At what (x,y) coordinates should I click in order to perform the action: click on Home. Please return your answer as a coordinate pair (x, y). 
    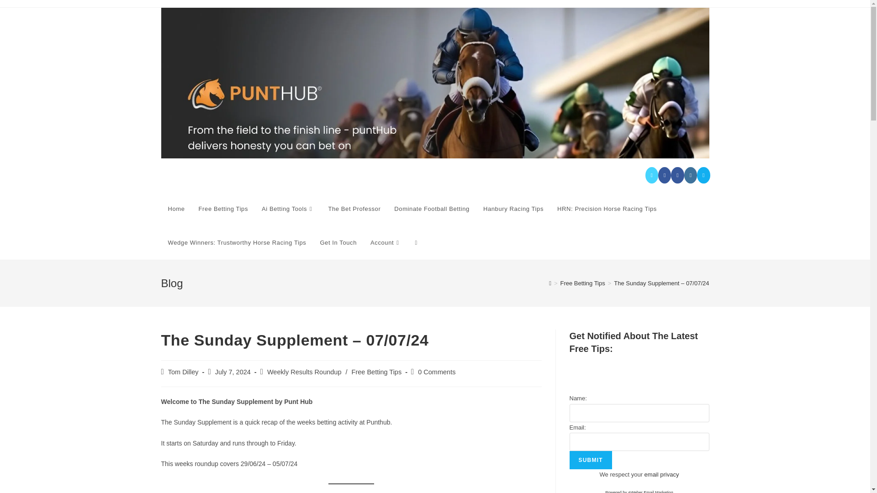
    Looking at the image, I should click on (175, 209).